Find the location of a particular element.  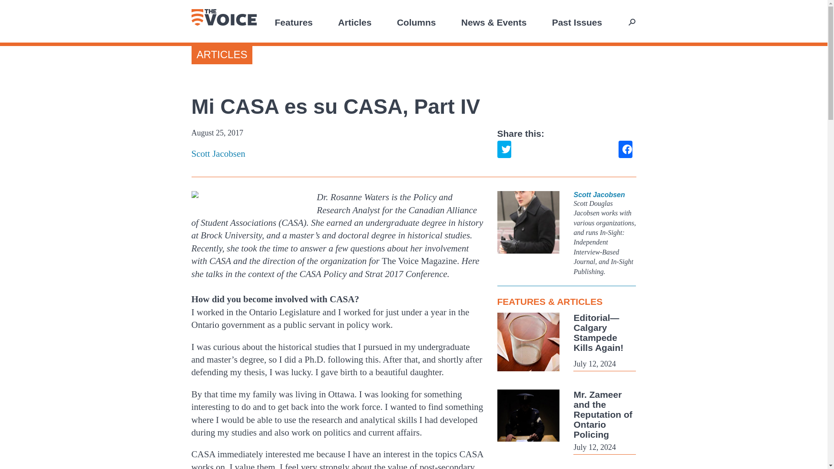

Articles is located at coordinates (354, 22).